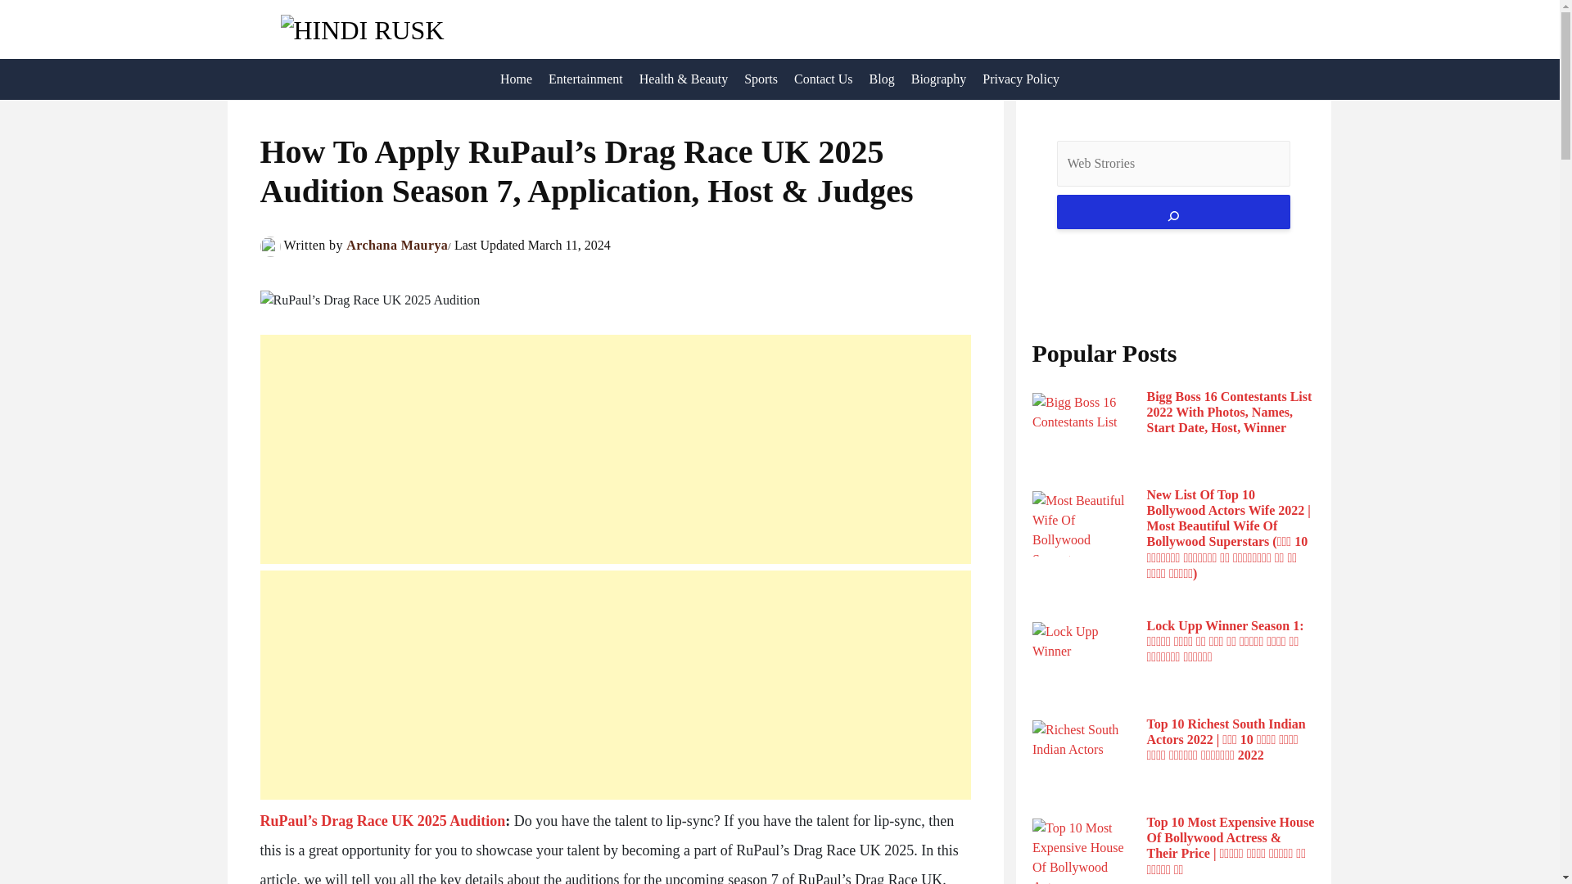  I want to click on Contact Us, so click(824, 79).